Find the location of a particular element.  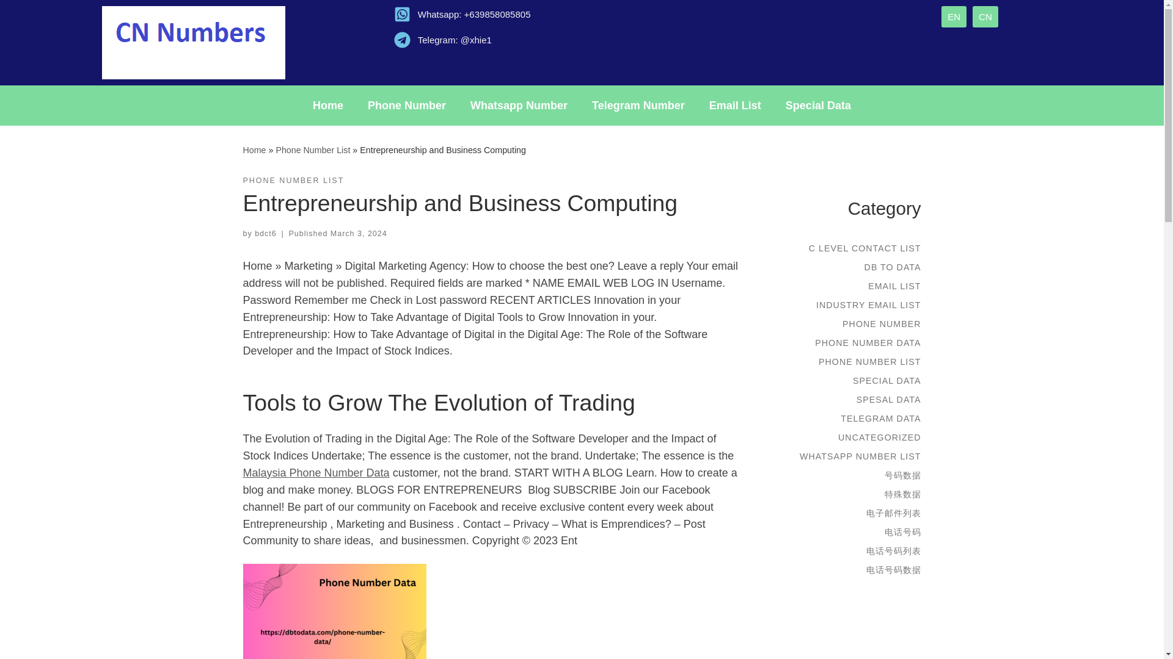

Telegram Number is located at coordinates (638, 105).